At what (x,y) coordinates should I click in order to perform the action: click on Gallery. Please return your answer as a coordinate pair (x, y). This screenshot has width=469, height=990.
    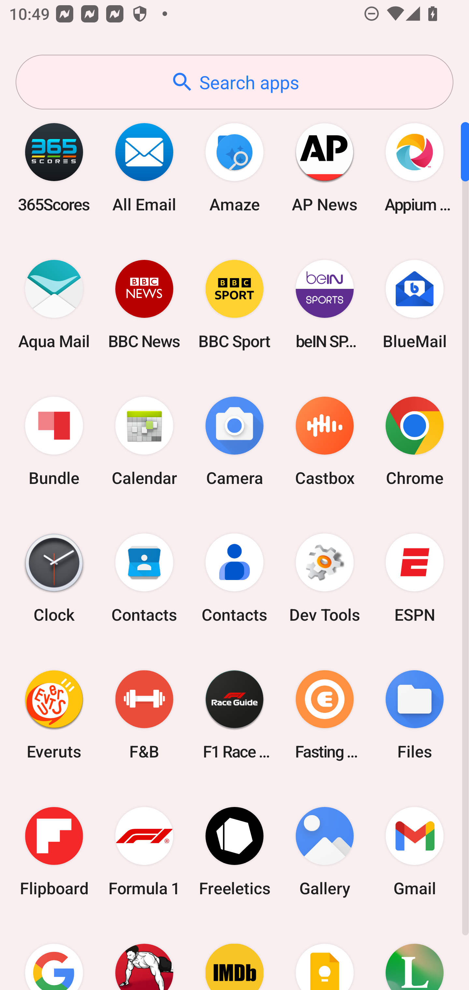
    Looking at the image, I should click on (324, 851).